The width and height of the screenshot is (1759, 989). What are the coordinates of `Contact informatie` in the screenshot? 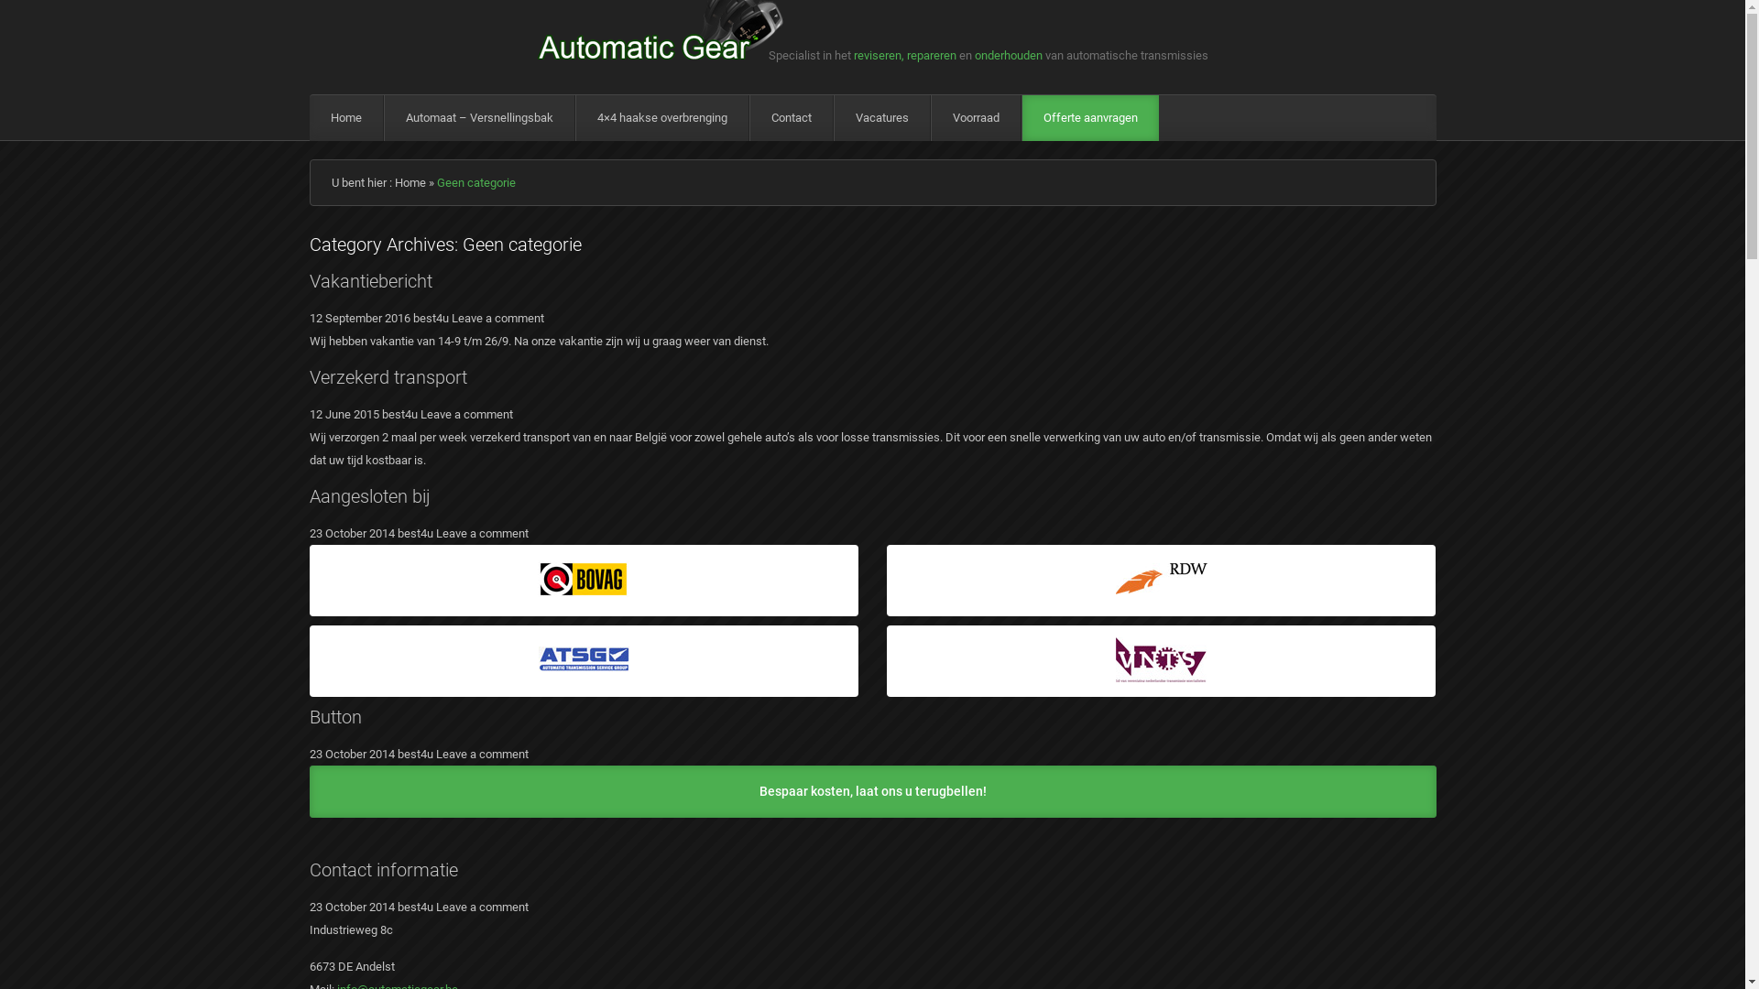 It's located at (384, 870).